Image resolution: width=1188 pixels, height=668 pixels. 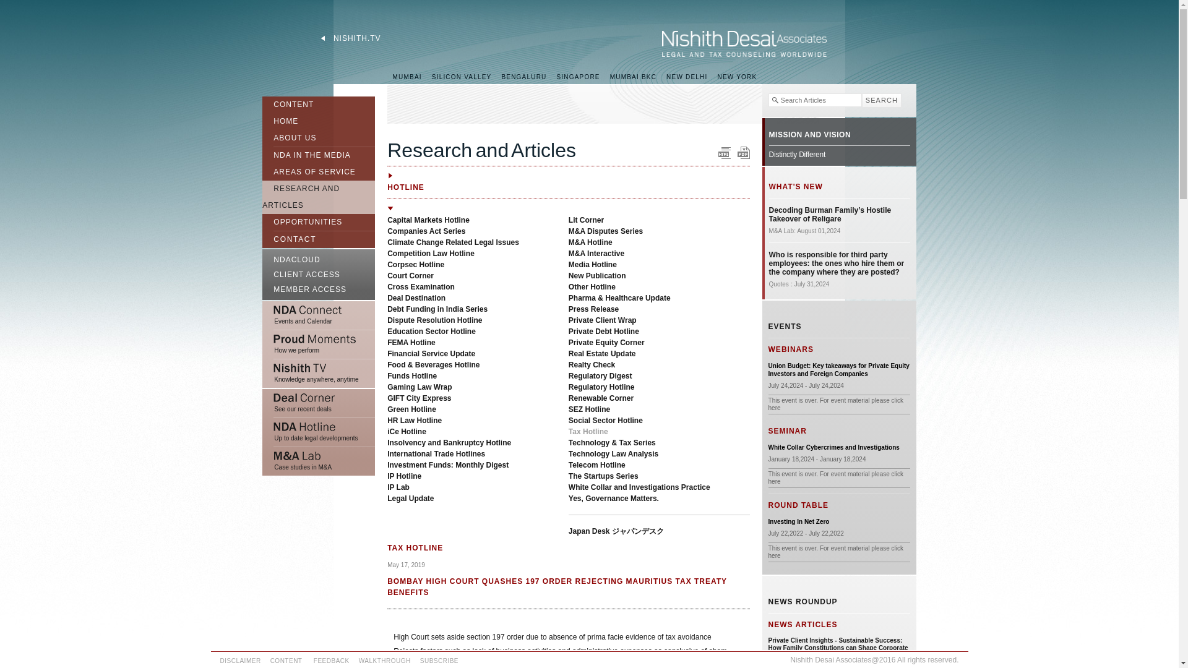 What do you see at coordinates (834, 448) in the screenshot?
I see `Conference` at bounding box center [834, 448].